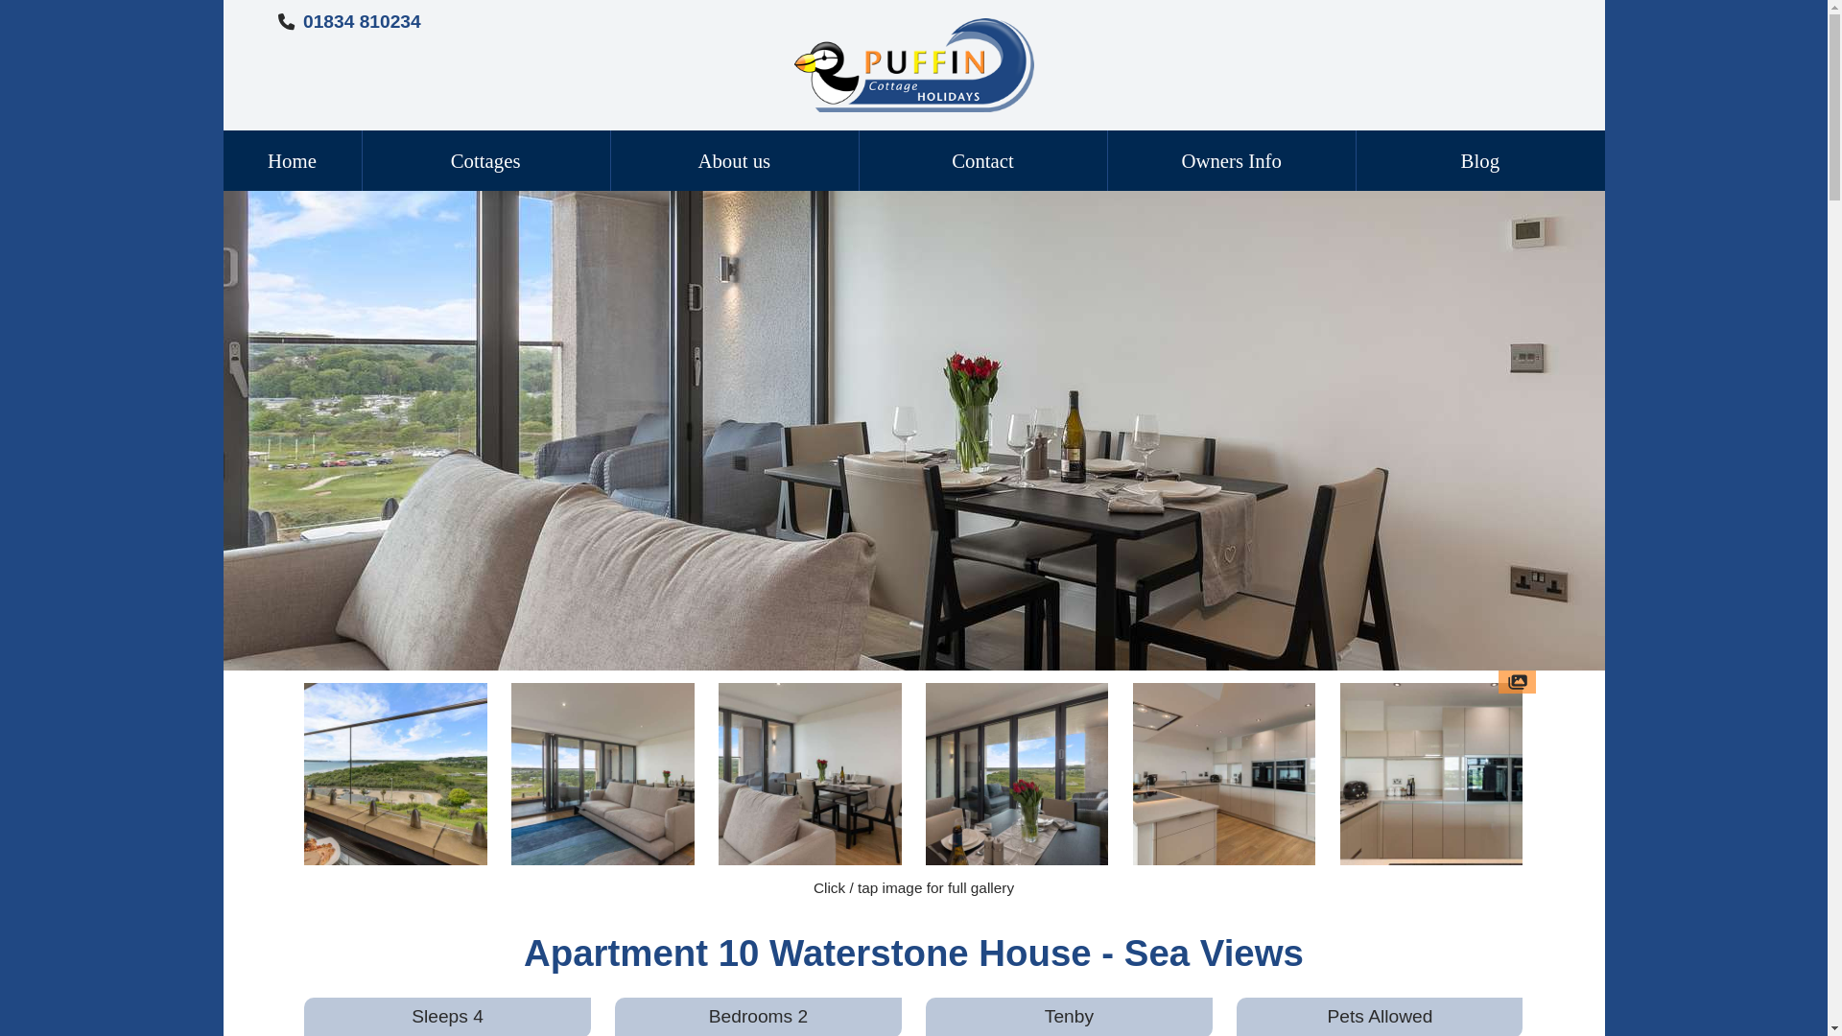  Describe the element at coordinates (982, 159) in the screenshot. I see `Contact us` at that location.